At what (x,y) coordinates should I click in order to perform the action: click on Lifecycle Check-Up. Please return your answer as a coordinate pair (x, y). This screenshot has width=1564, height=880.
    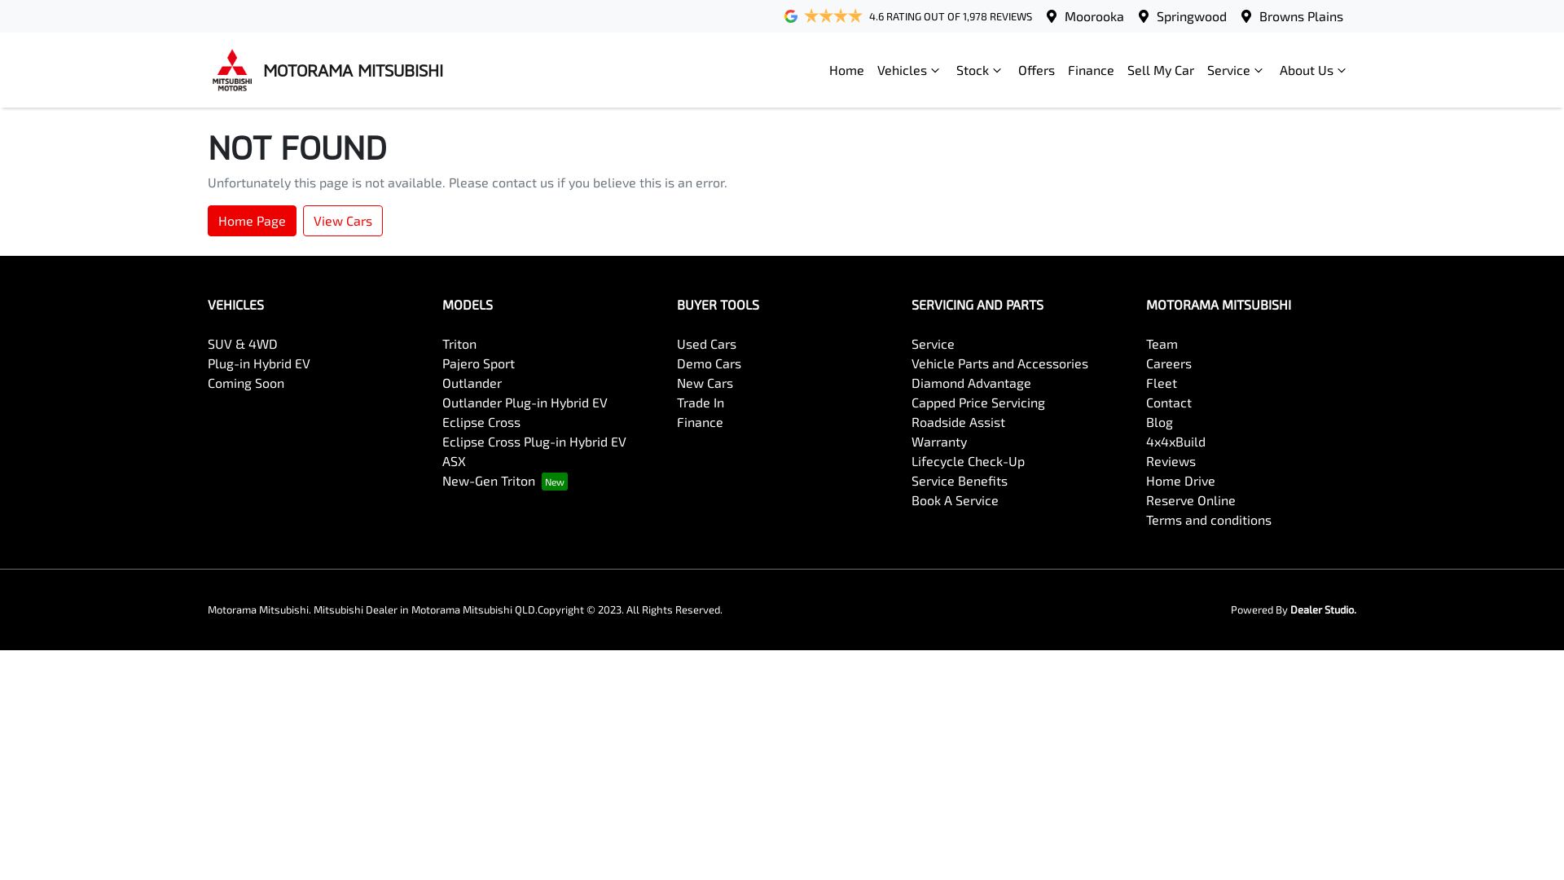
    Looking at the image, I should click on (968, 461).